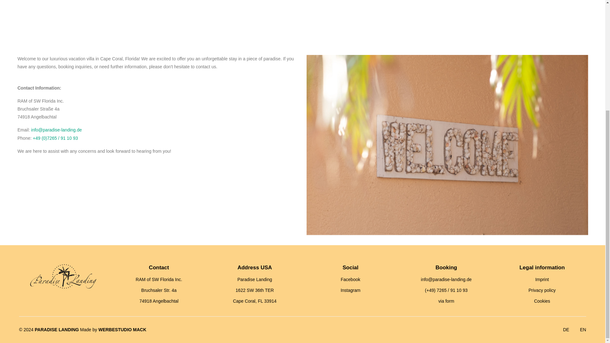 The width and height of the screenshot is (610, 343). I want to click on Paradise Landing auf Instagram, so click(350, 290).